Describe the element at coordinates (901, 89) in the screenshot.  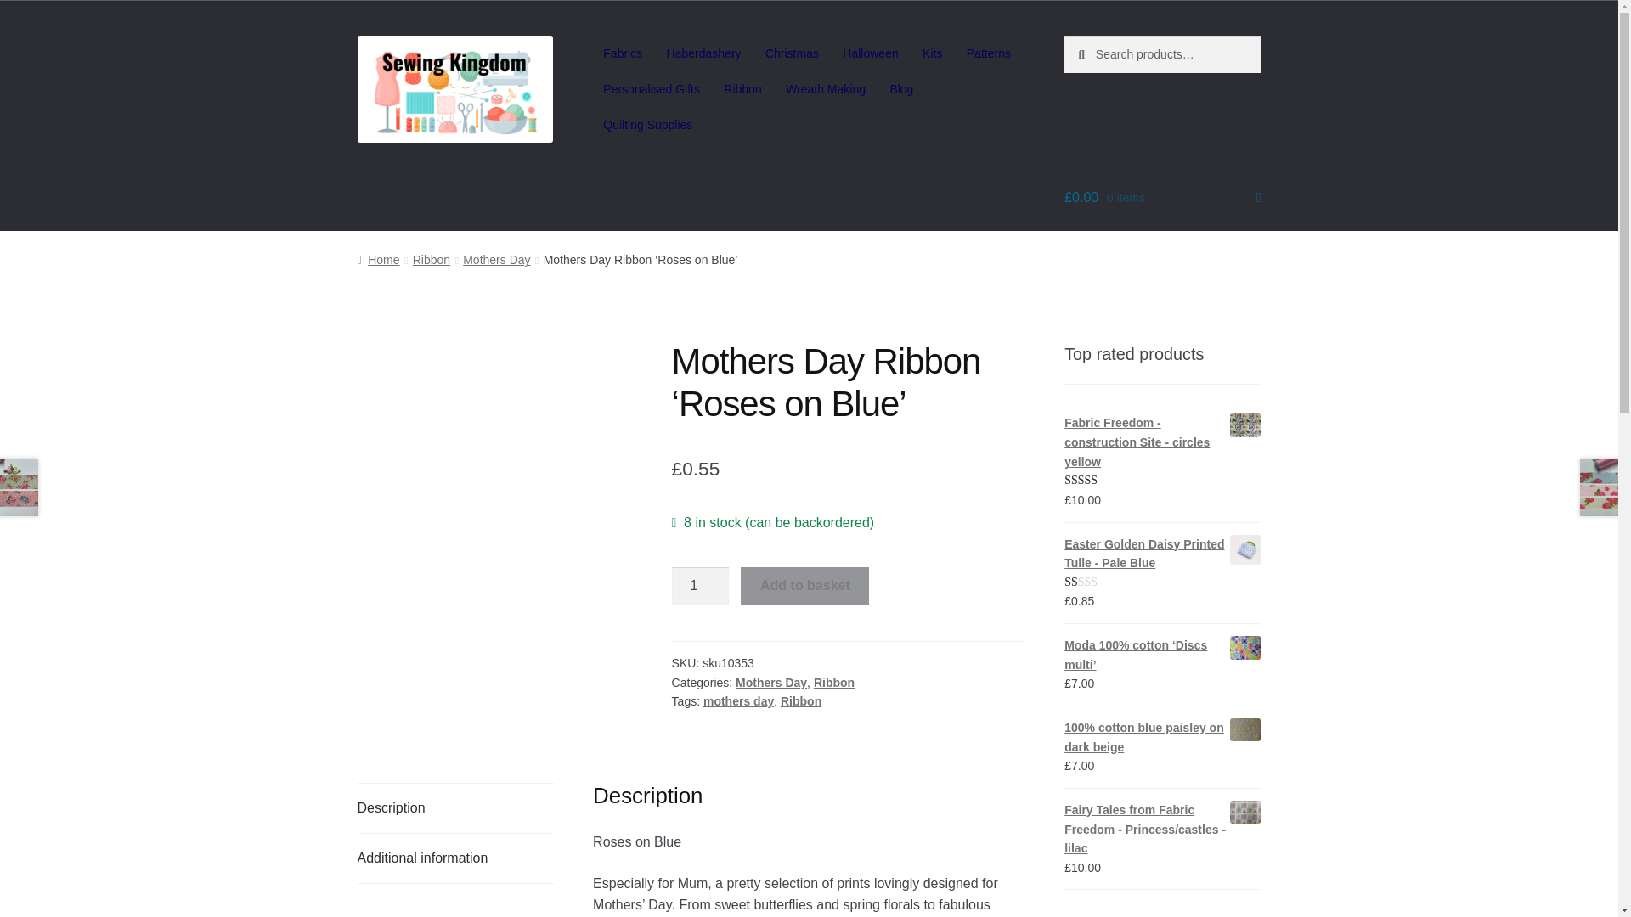
I see `Blog` at that location.